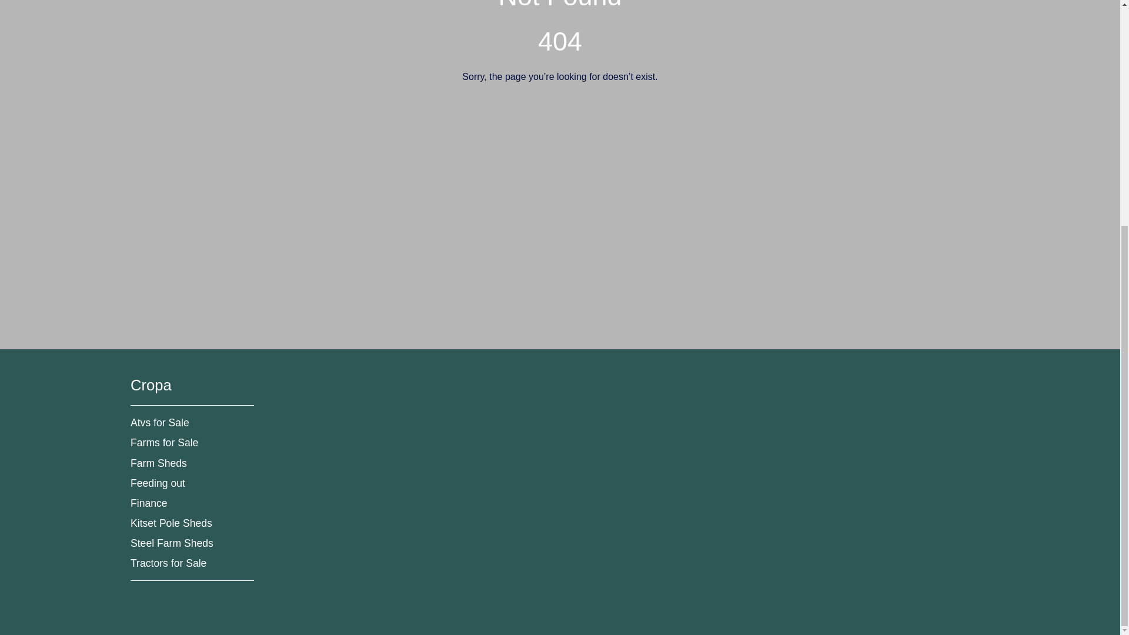  What do you see at coordinates (158, 483) in the screenshot?
I see `Feeding out` at bounding box center [158, 483].